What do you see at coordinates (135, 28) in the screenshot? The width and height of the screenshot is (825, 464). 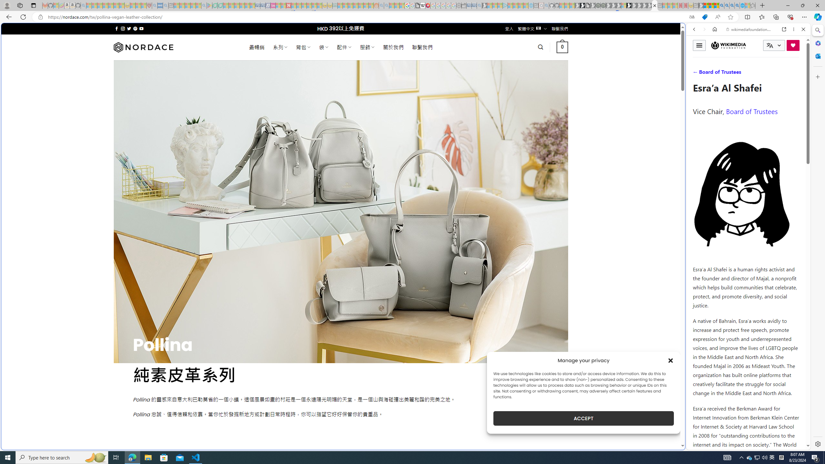 I see `Follow on Pinterest` at bounding box center [135, 28].